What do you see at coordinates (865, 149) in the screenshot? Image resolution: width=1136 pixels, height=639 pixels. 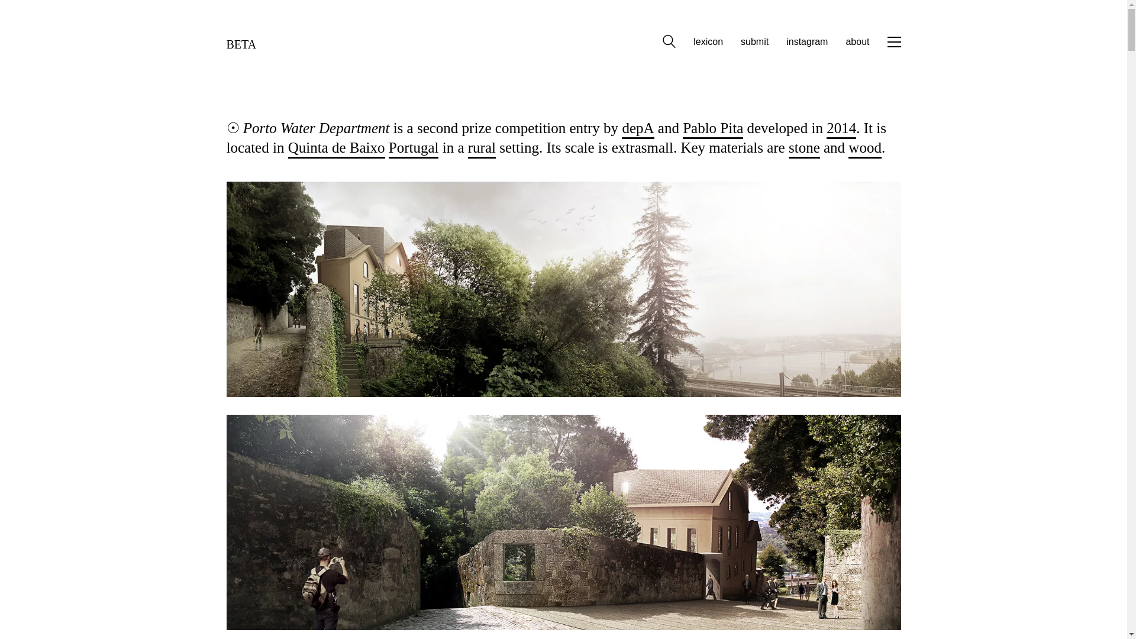 I see `wood's archive` at bounding box center [865, 149].